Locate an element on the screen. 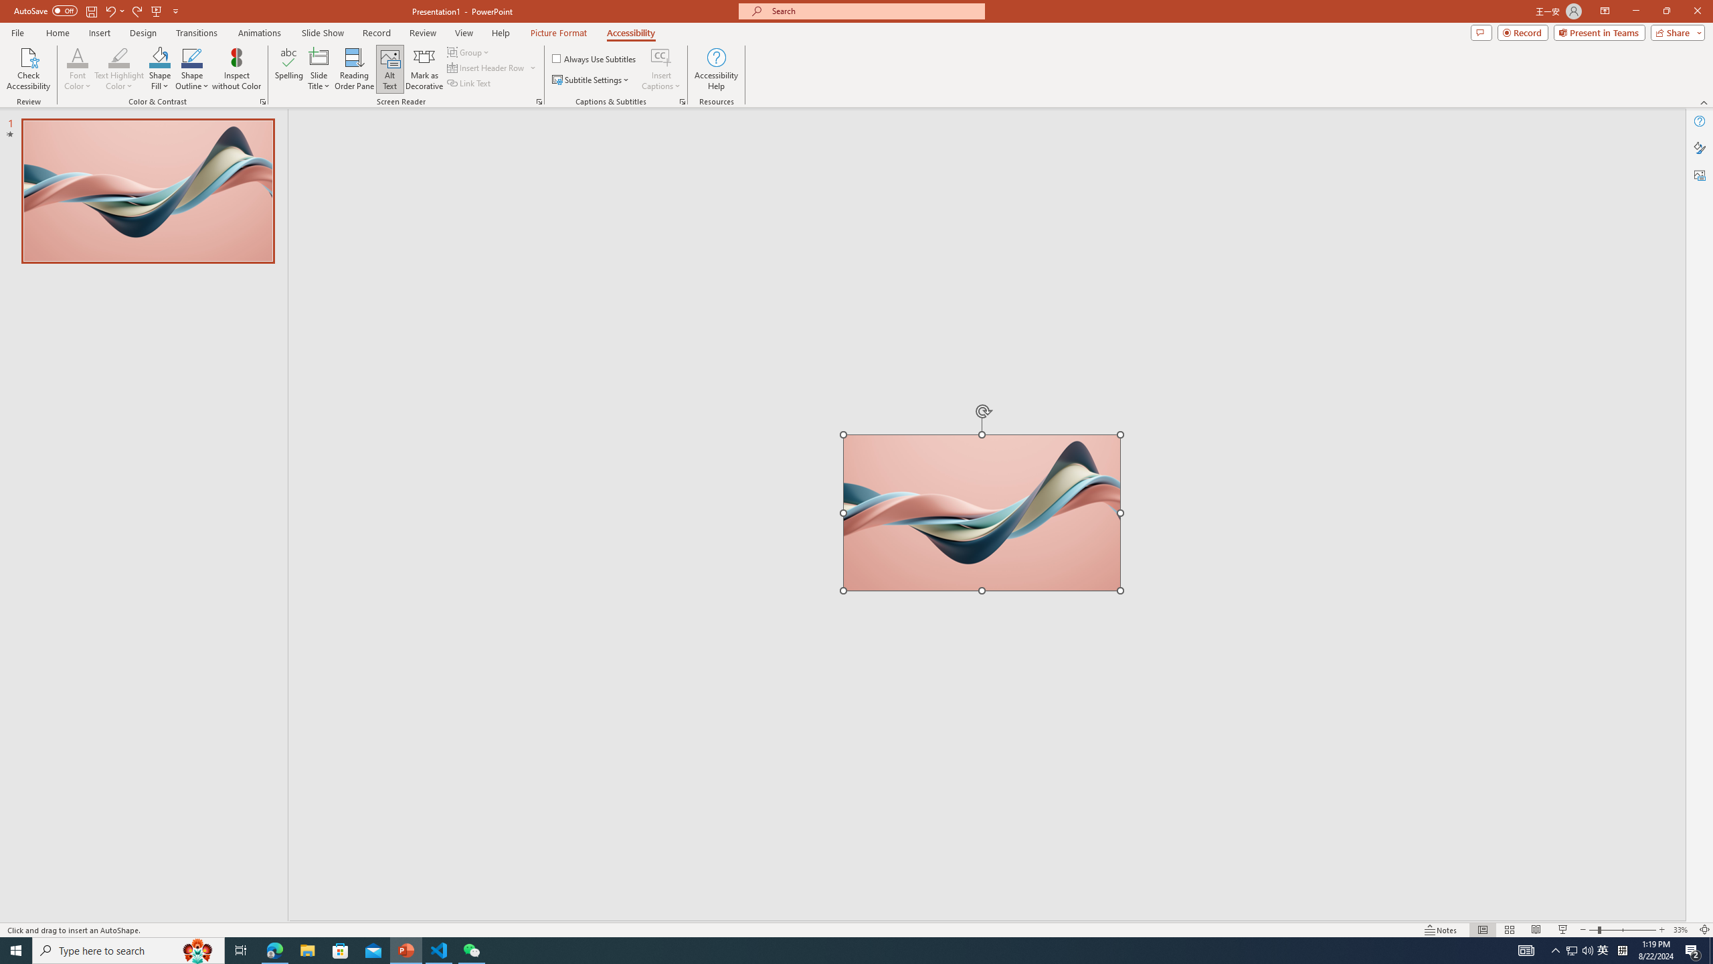 The image size is (1713, 964). Inspect without Color is located at coordinates (237, 69).